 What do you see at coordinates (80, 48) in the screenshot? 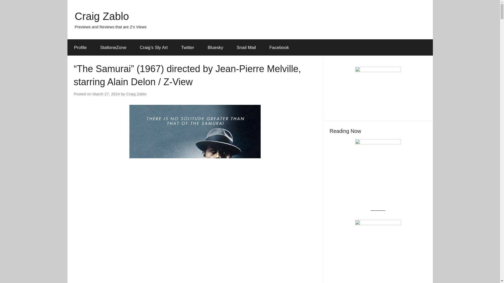
I see `Profile` at bounding box center [80, 48].